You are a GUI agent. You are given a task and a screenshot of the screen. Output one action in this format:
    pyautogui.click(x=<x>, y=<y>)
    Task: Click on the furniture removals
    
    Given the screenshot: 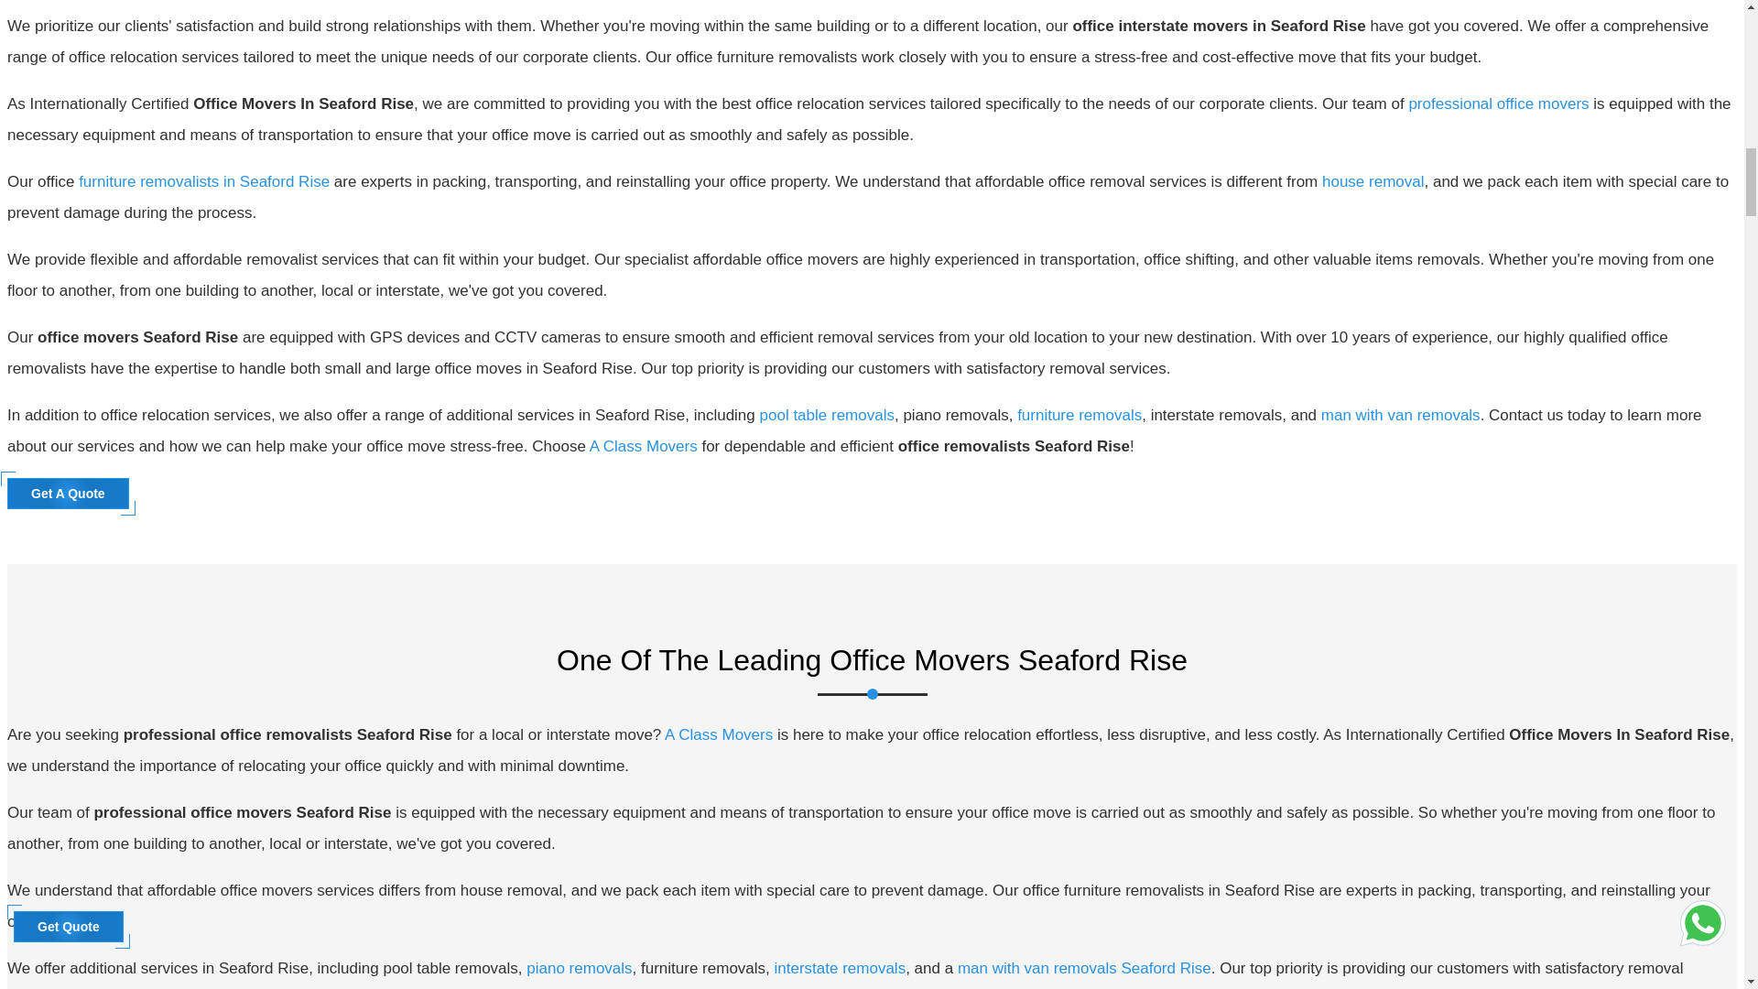 What is the action you would take?
    pyautogui.click(x=1079, y=415)
    